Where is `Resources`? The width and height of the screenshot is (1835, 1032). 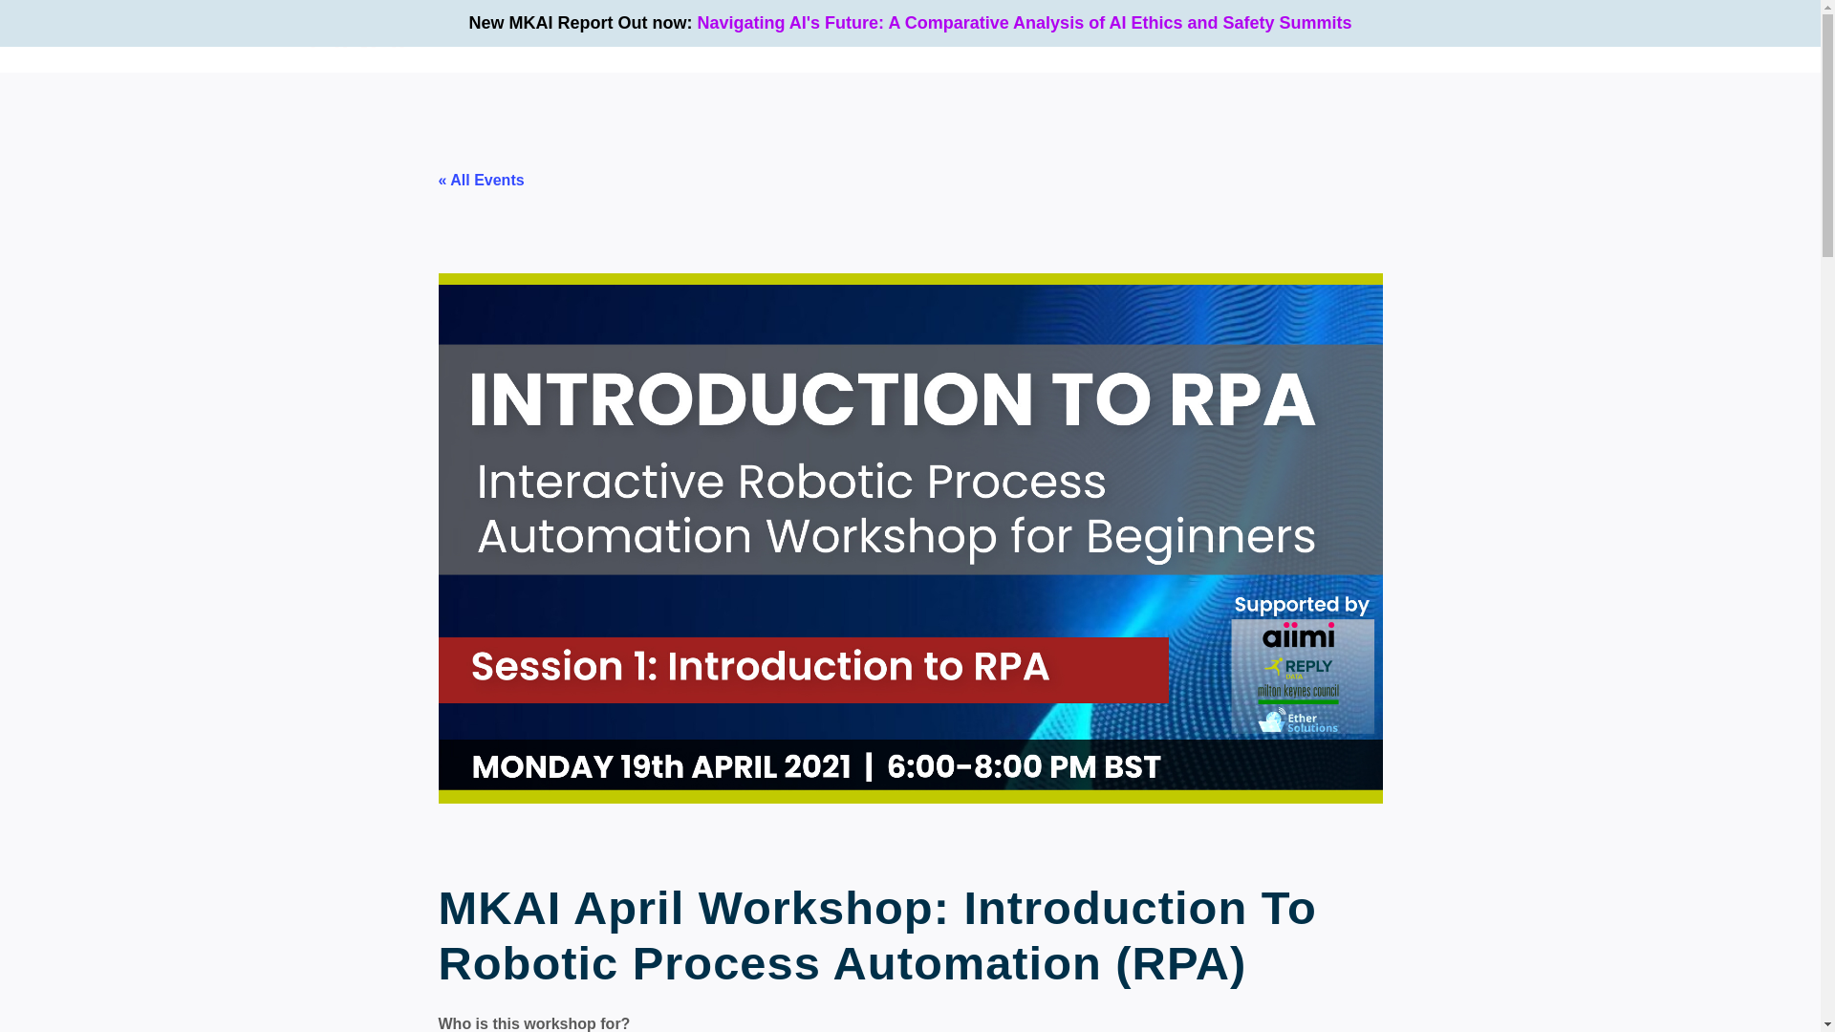 Resources is located at coordinates (1349, 36).